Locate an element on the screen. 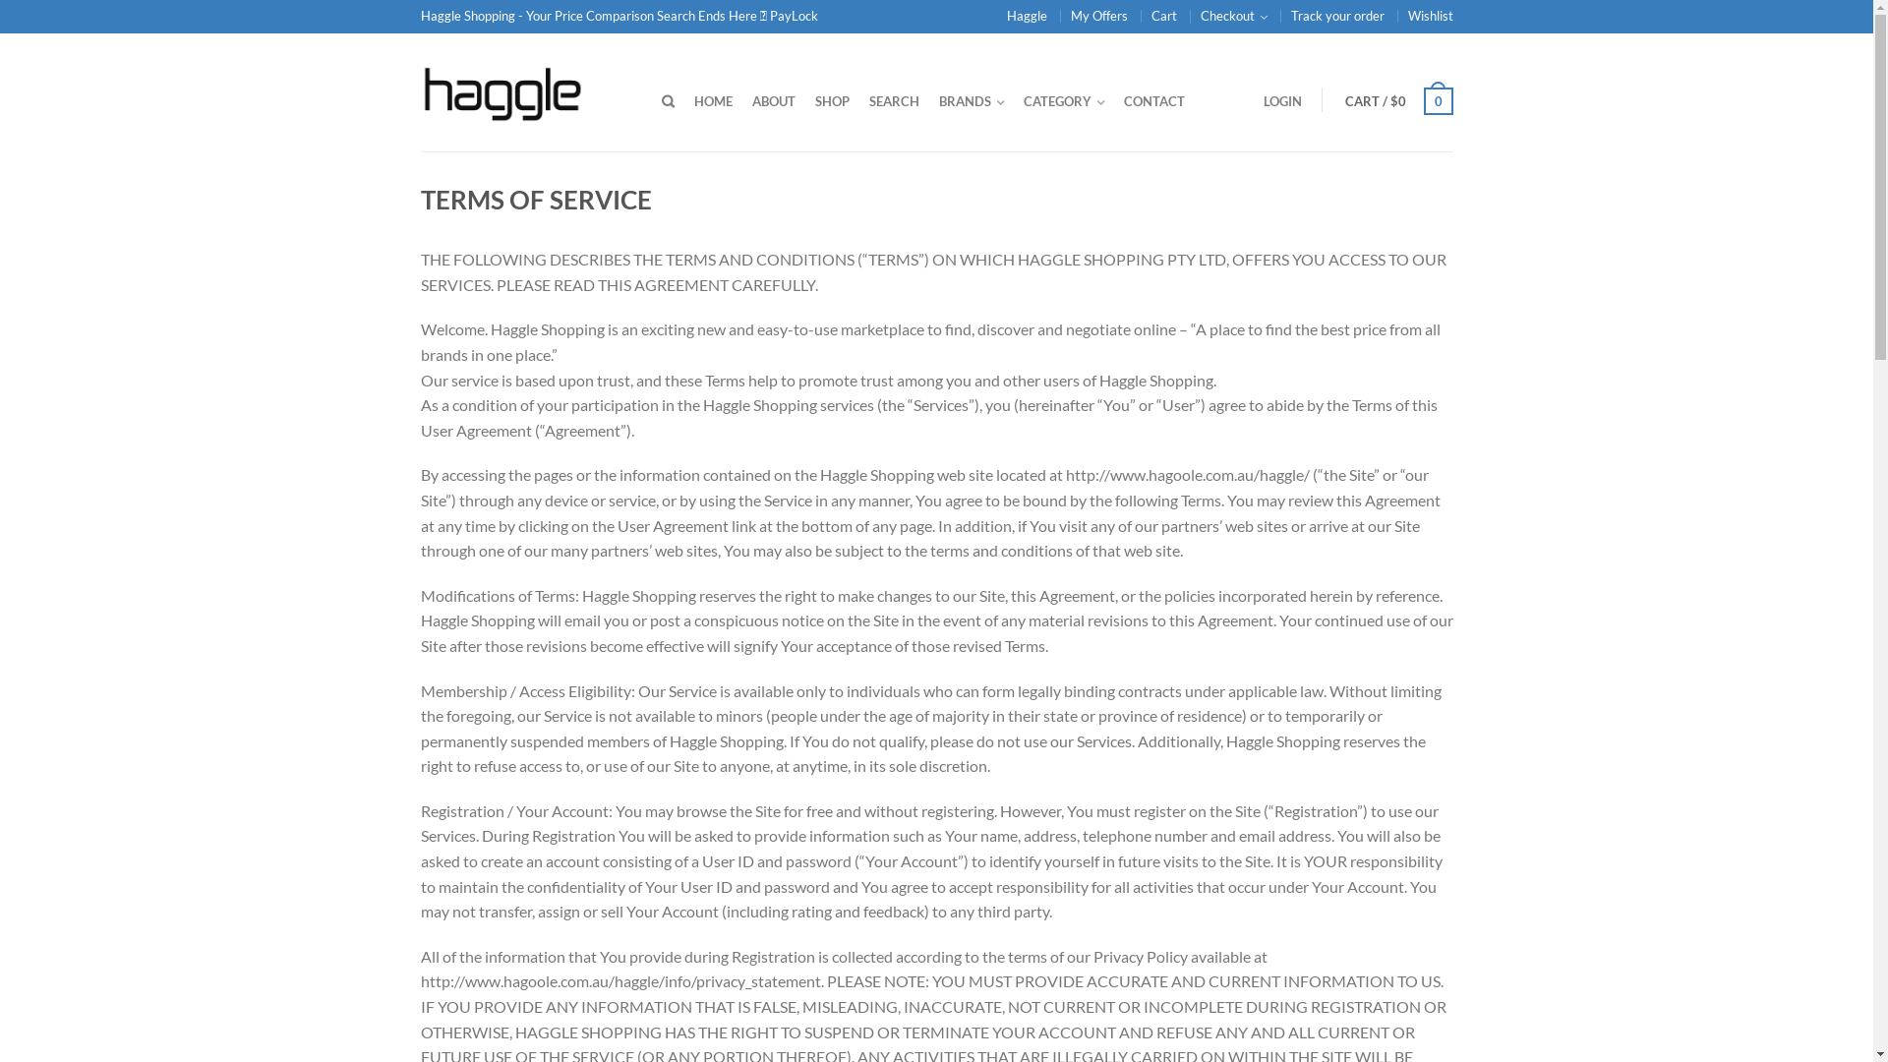 The image size is (1888, 1062). HOME is located at coordinates (714, 100).